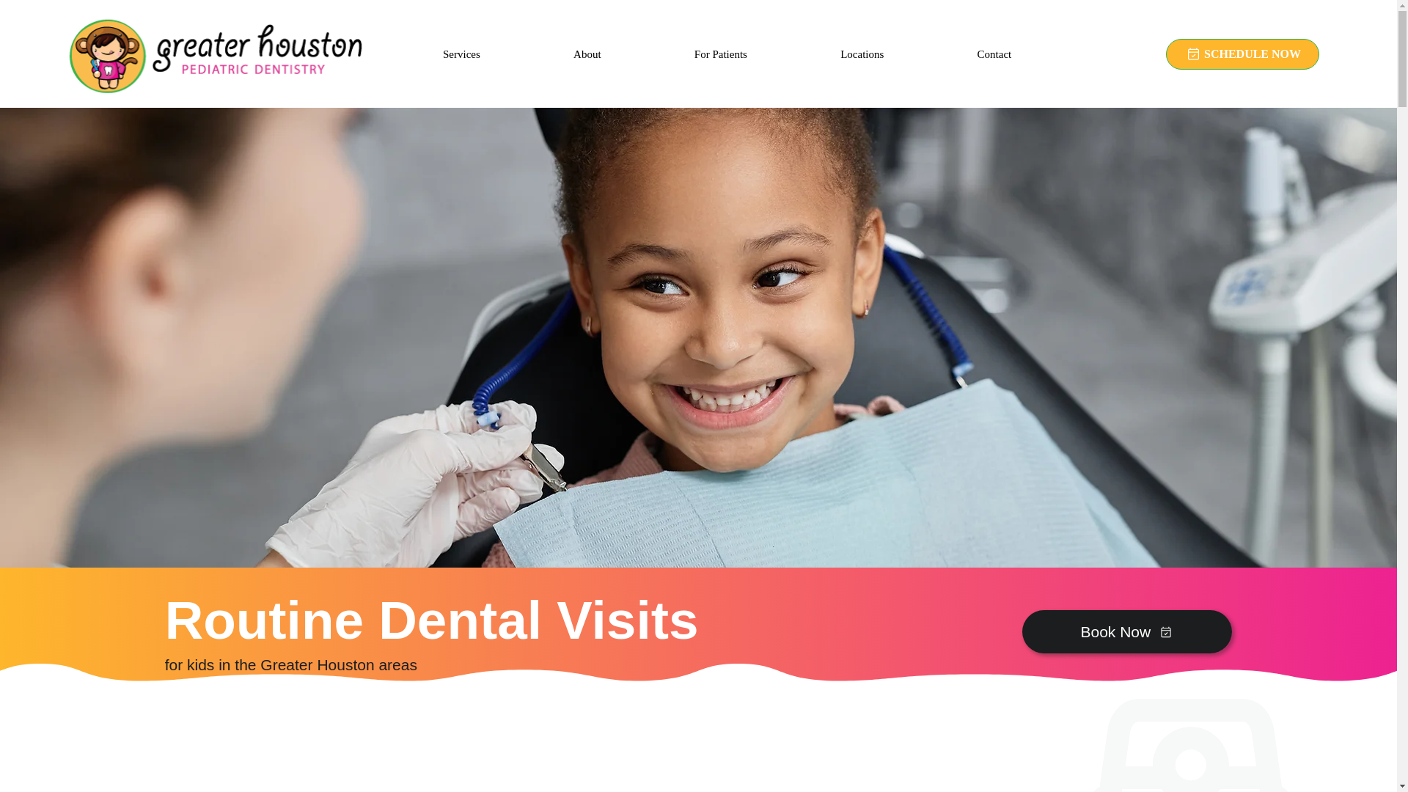 Image resolution: width=1408 pixels, height=792 pixels. Describe the element at coordinates (1242, 54) in the screenshot. I see `SCHEDULE NOW` at that location.